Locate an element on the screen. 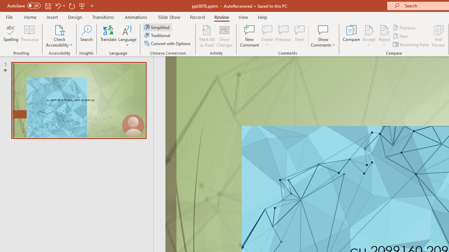 The height and width of the screenshot is (252, 449). End Review is located at coordinates (438, 36).